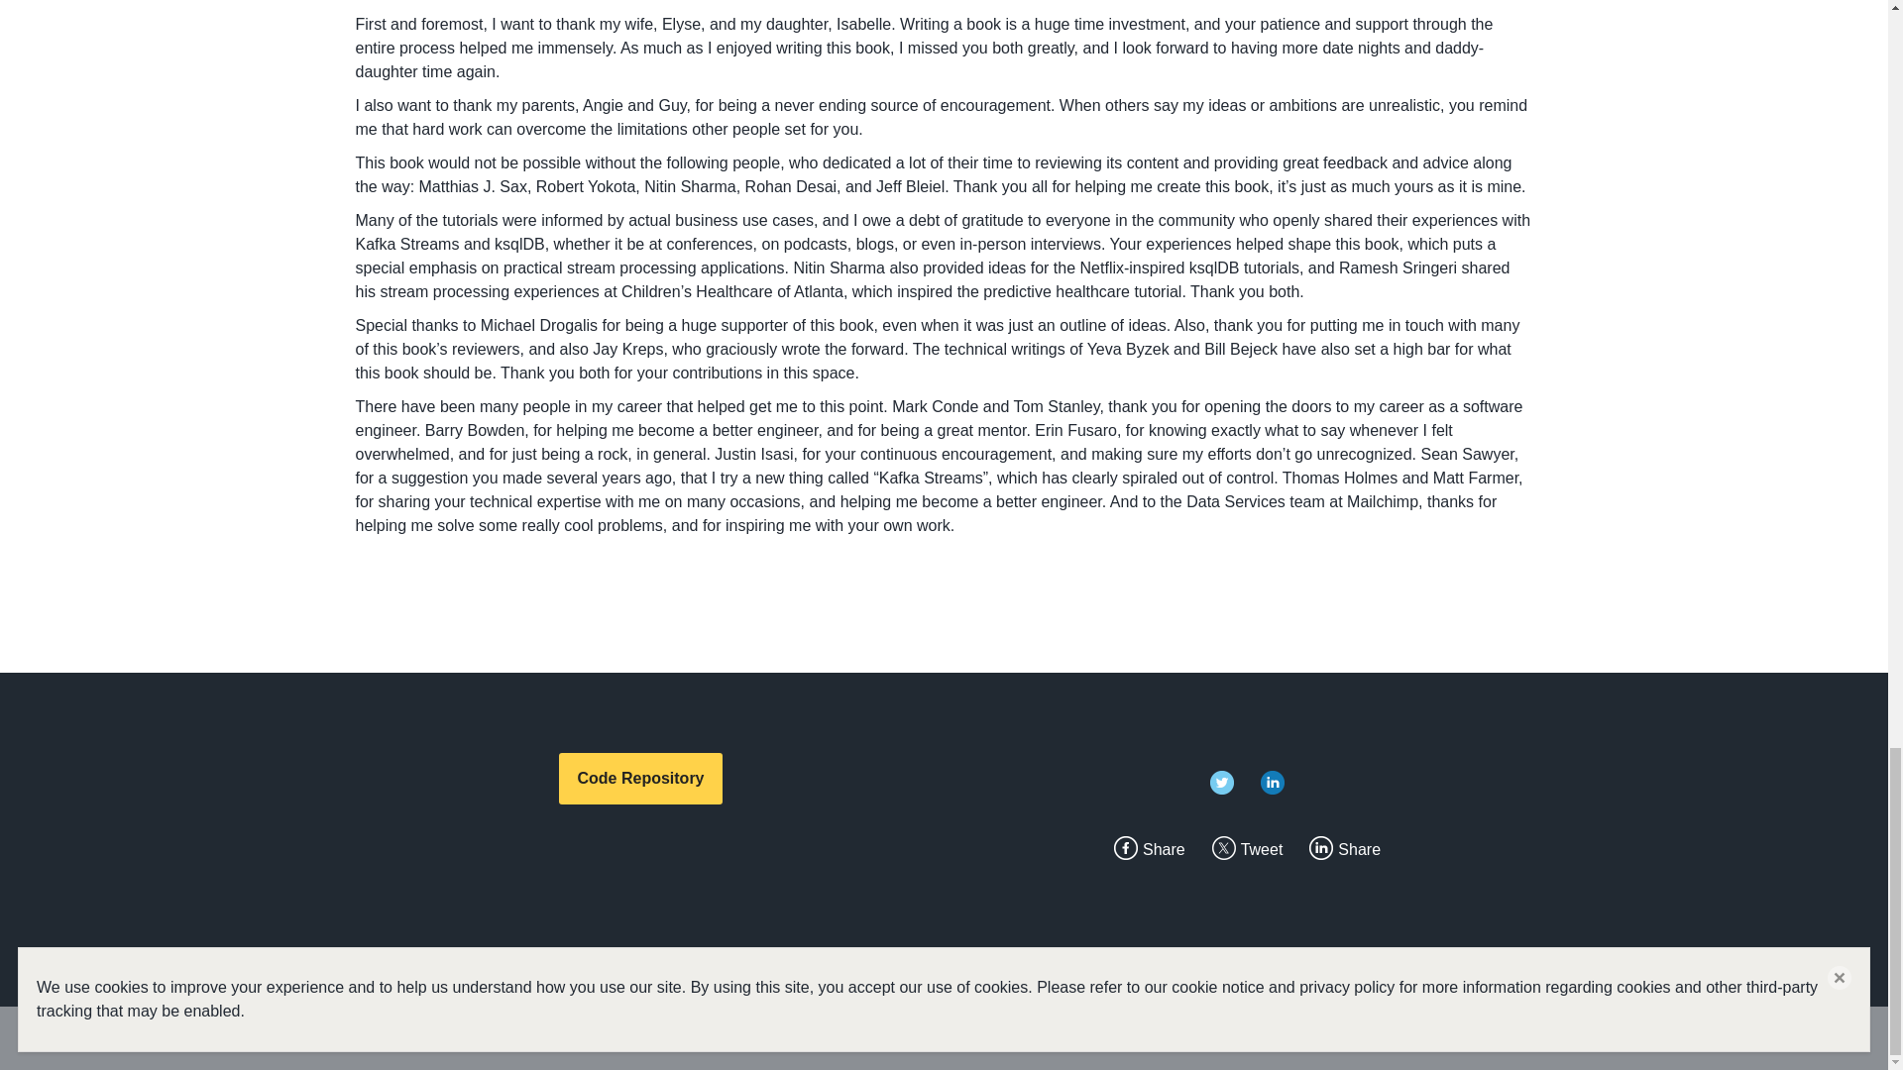 This screenshot has height=1070, width=1903. What do you see at coordinates (1164, 849) in the screenshot?
I see `Share` at bounding box center [1164, 849].